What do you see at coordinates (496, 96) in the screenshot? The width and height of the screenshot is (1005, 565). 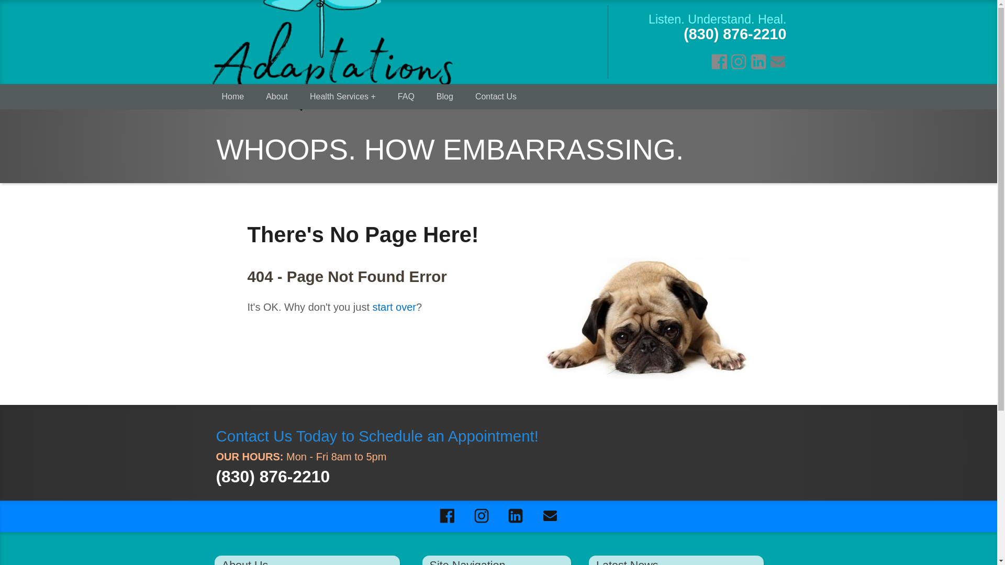 I see `Contact Us` at bounding box center [496, 96].